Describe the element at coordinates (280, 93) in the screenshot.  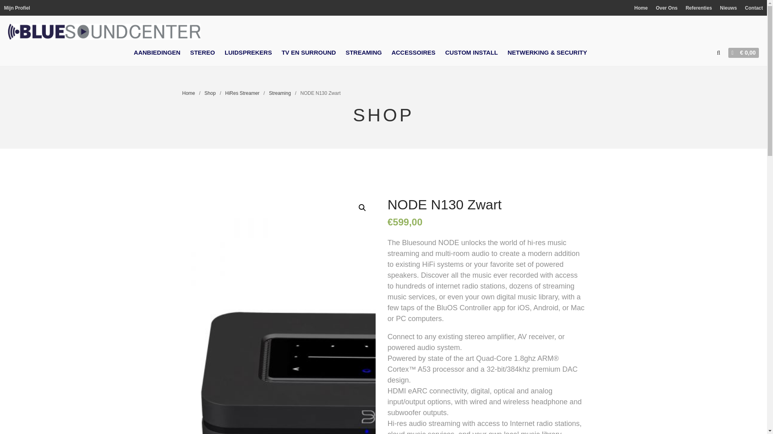
I see `Streaming` at that location.